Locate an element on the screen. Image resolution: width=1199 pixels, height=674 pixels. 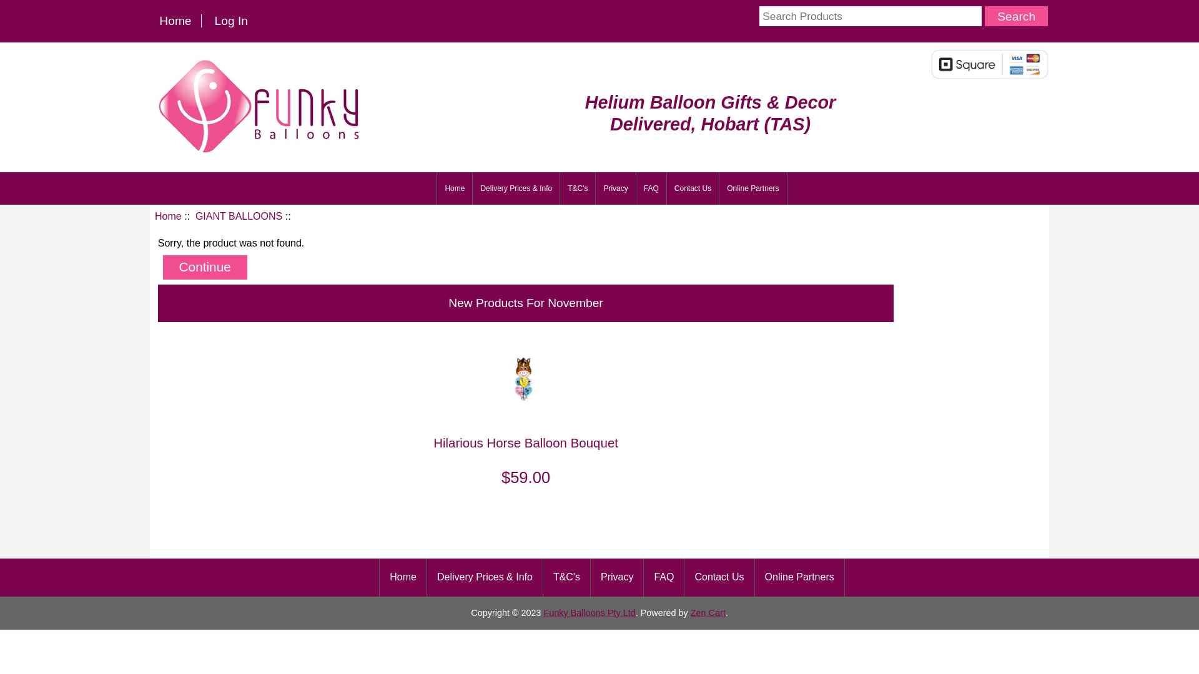
Privacy is located at coordinates (617, 578).